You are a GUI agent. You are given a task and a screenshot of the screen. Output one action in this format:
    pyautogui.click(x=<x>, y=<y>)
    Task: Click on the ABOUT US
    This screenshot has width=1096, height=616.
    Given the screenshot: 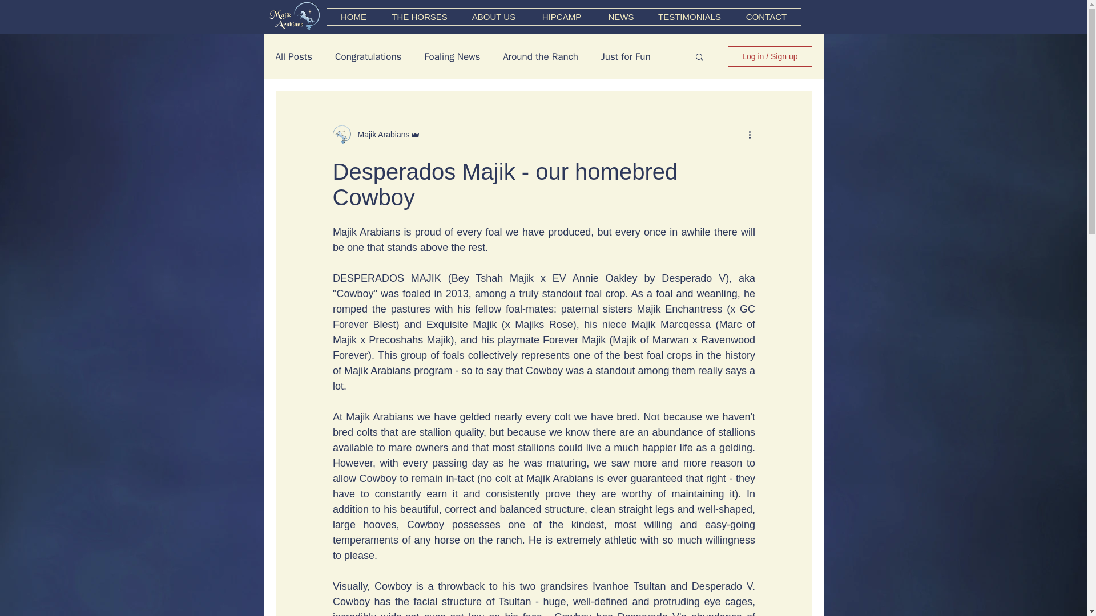 What is the action you would take?
    pyautogui.click(x=494, y=17)
    